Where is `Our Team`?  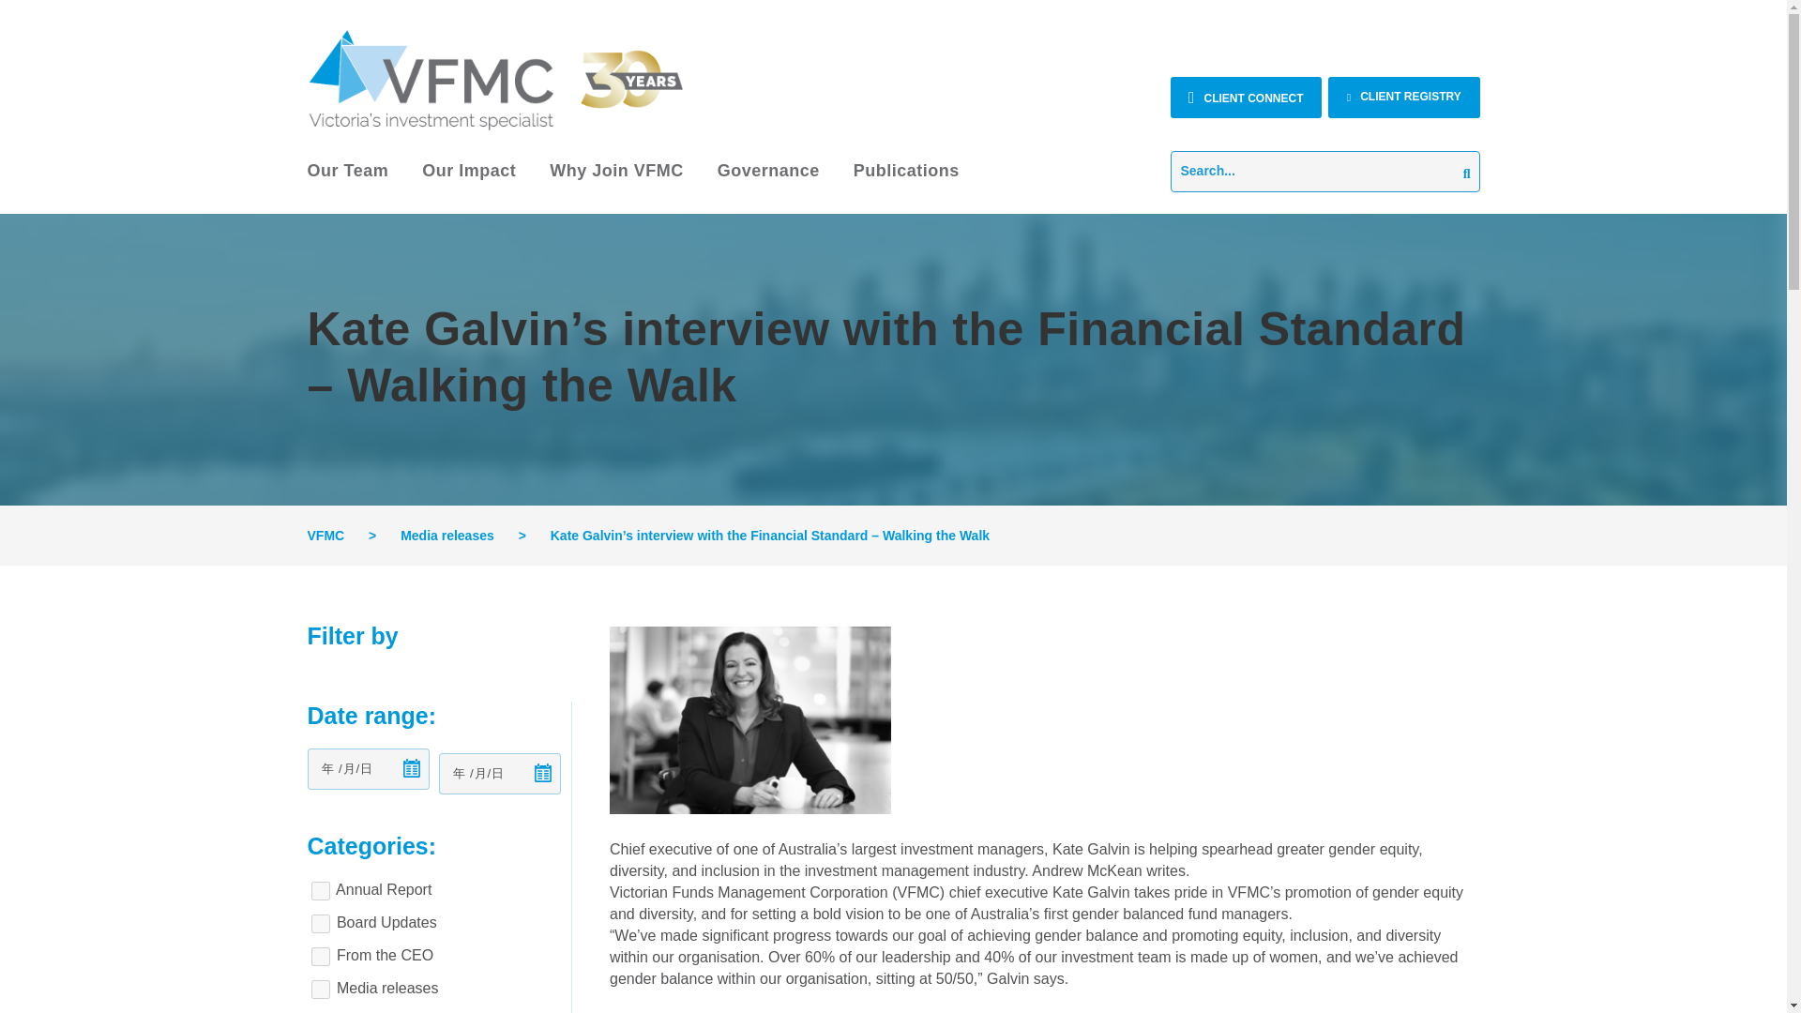
Our Team is located at coordinates (348, 180).